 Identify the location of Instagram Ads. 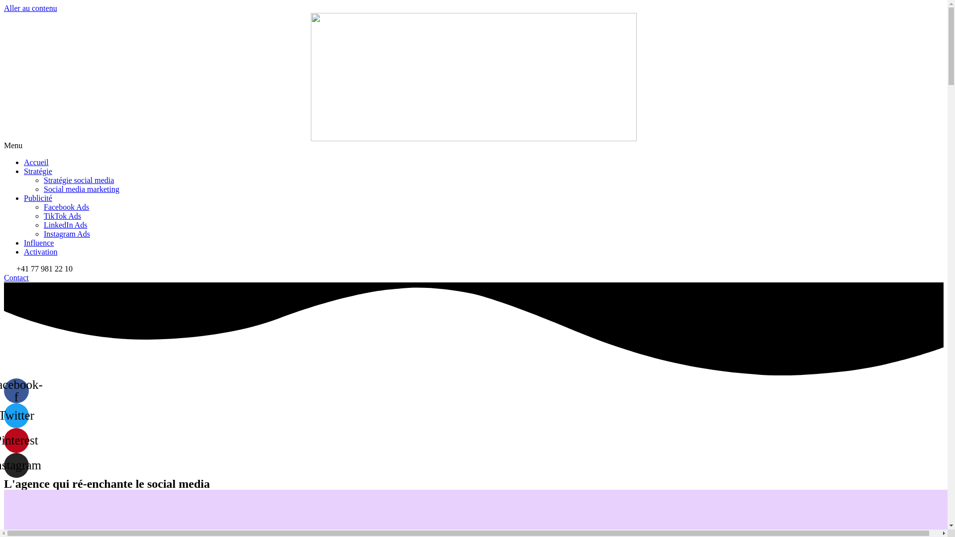
(67, 234).